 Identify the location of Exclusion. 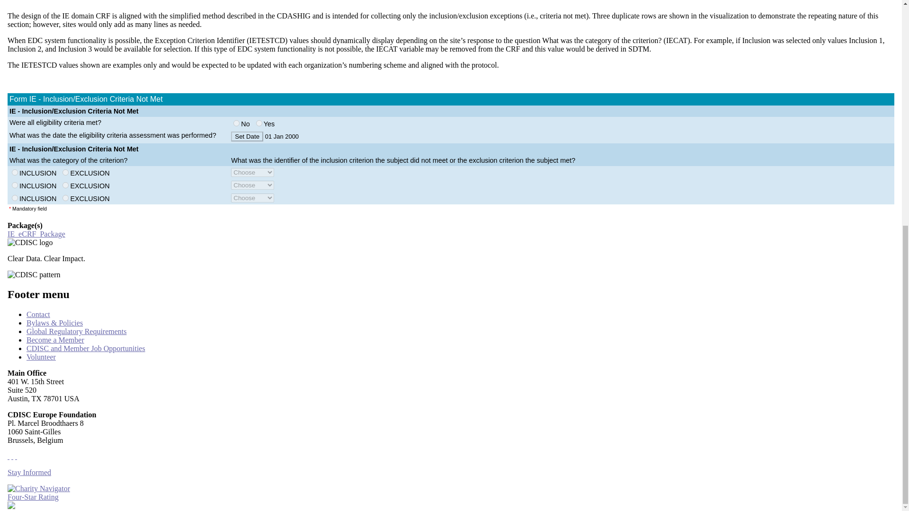
(65, 185).